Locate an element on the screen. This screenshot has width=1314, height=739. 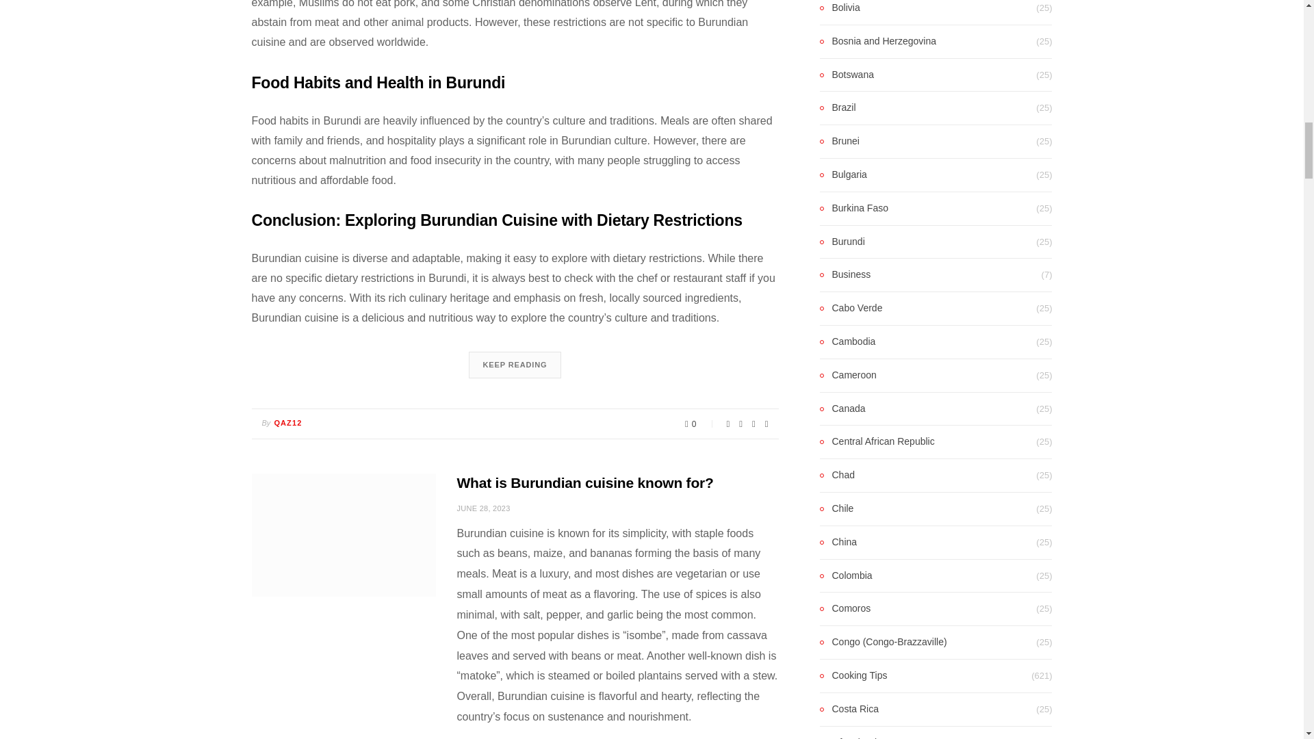
QAZ12 is located at coordinates (287, 423).